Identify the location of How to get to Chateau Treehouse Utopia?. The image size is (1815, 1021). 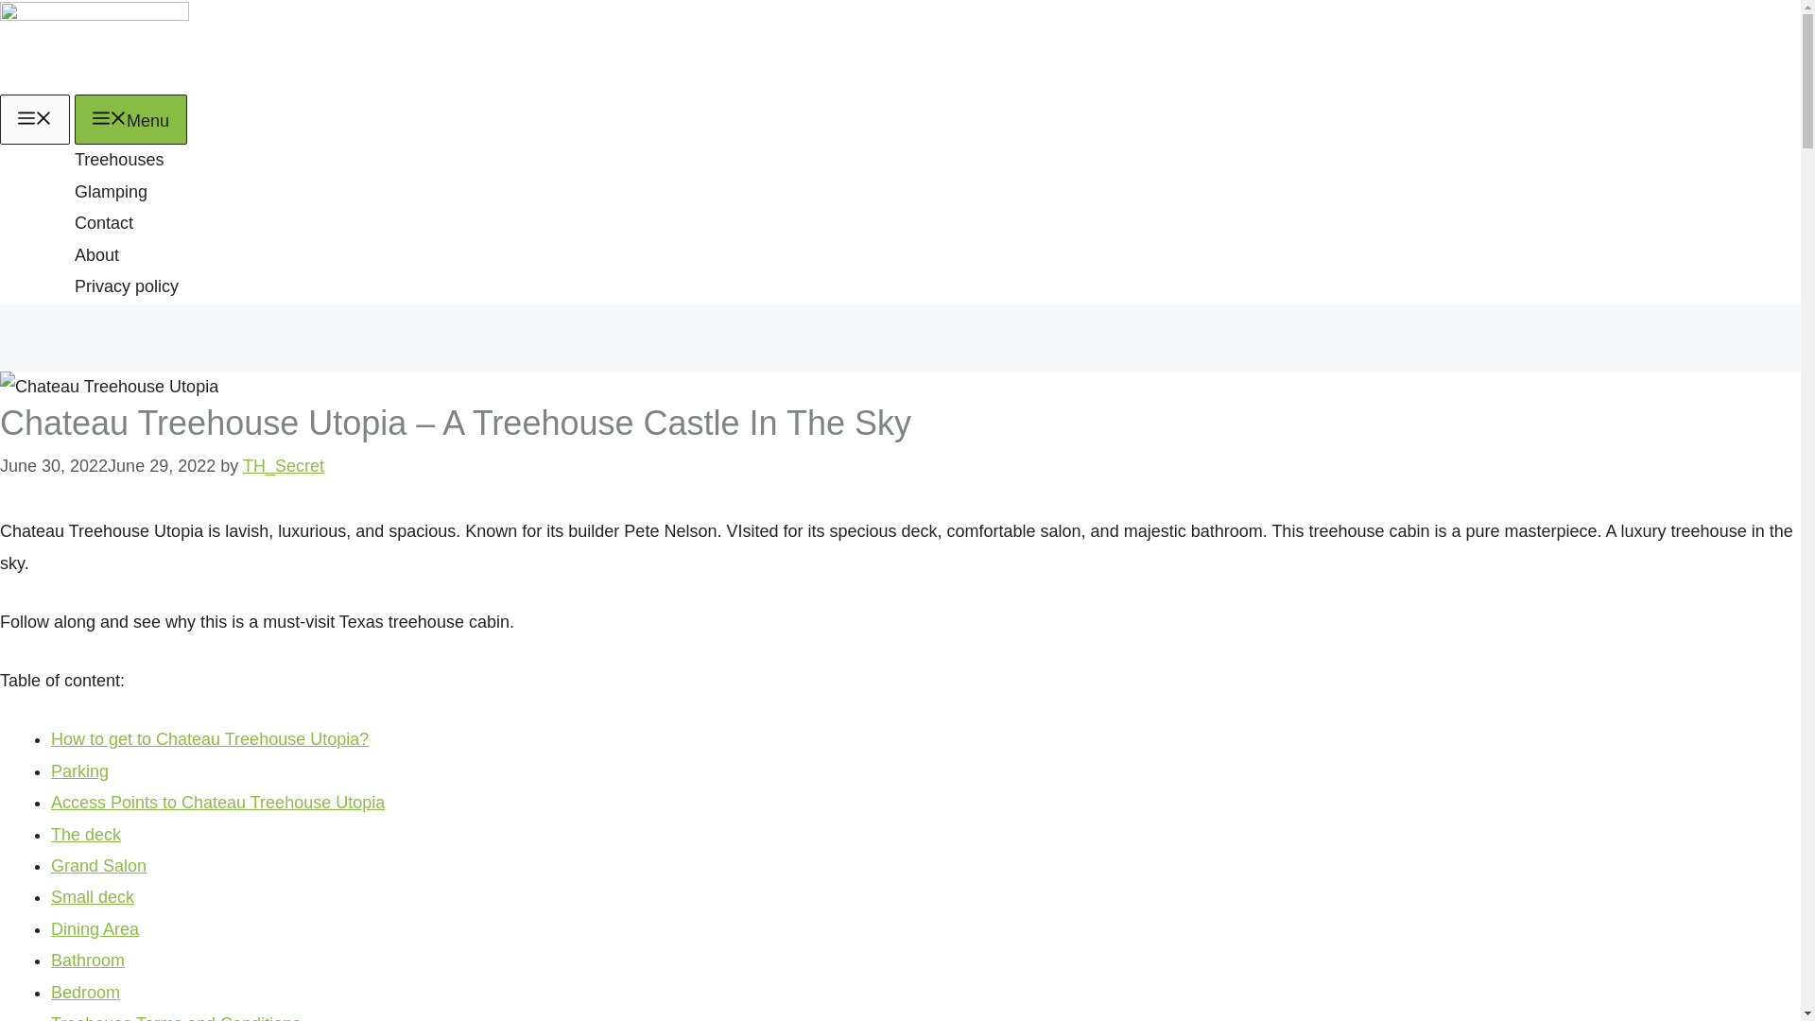
(209, 739).